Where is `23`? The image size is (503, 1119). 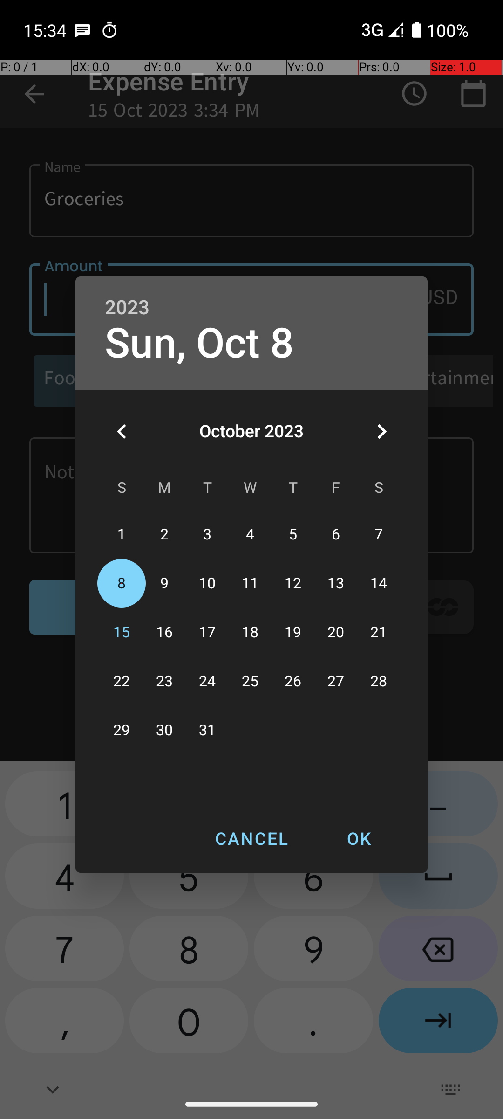
23 is located at coordinates (164, 682).